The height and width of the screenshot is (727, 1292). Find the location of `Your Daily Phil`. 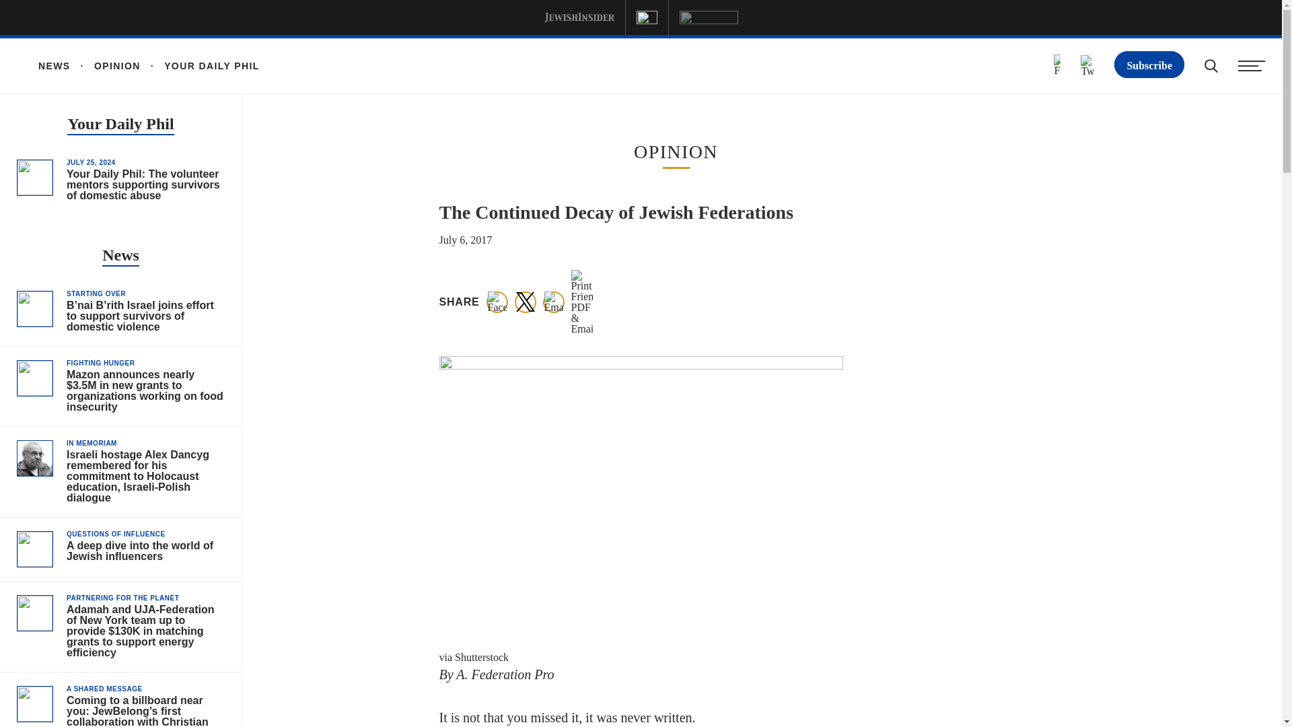

Your Daily Phil is located at coordinates (120, 125).